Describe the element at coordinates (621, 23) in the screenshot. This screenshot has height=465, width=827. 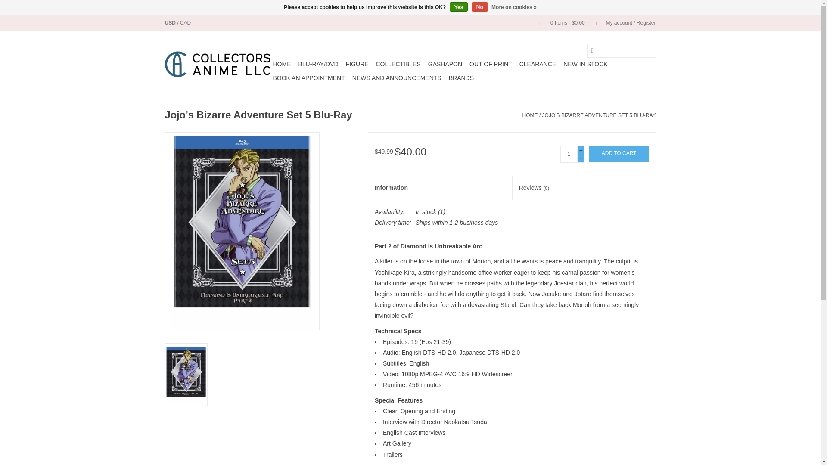
I see `My account` at that location.